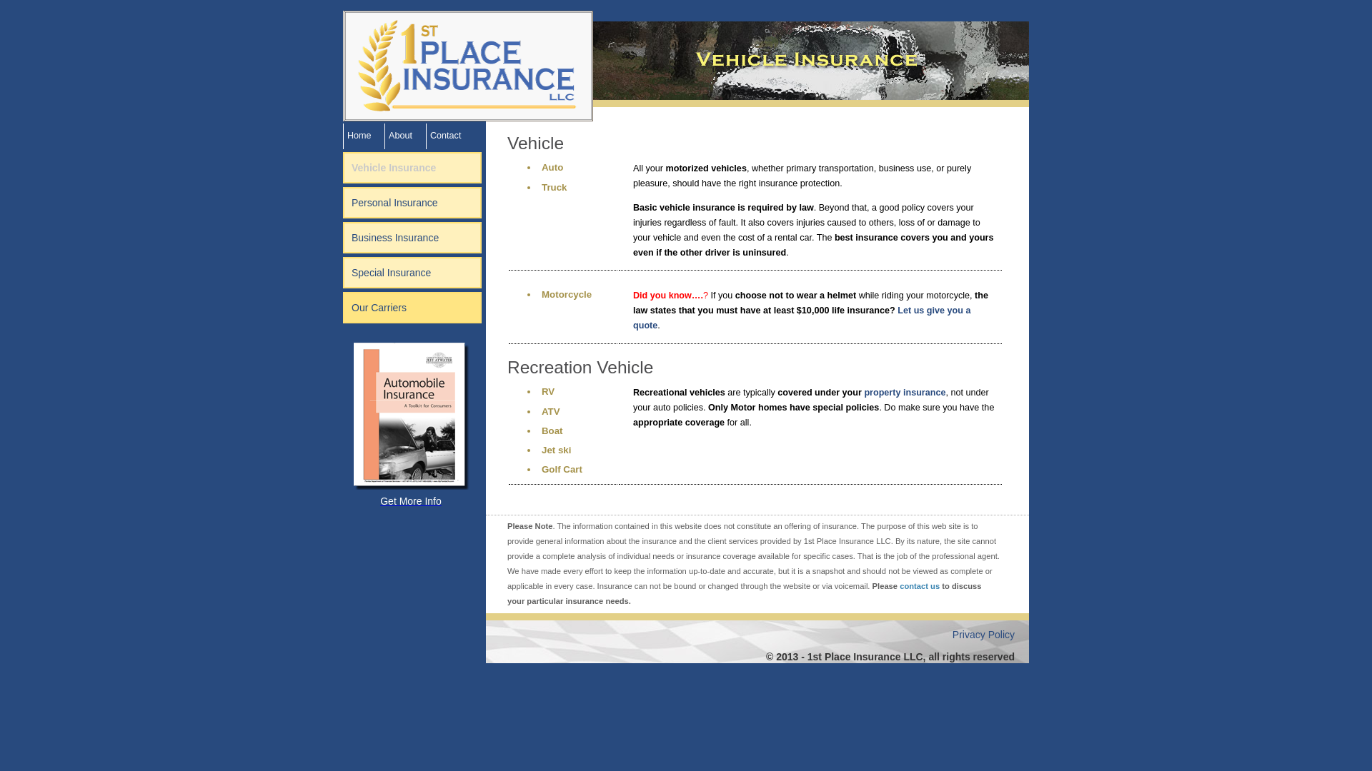 The height and width of the screenshot is (771, 1372). What do you see at coordinates (413, 495) in the screenshot?
I see `Get More Info` at bounding box center [413, 495].